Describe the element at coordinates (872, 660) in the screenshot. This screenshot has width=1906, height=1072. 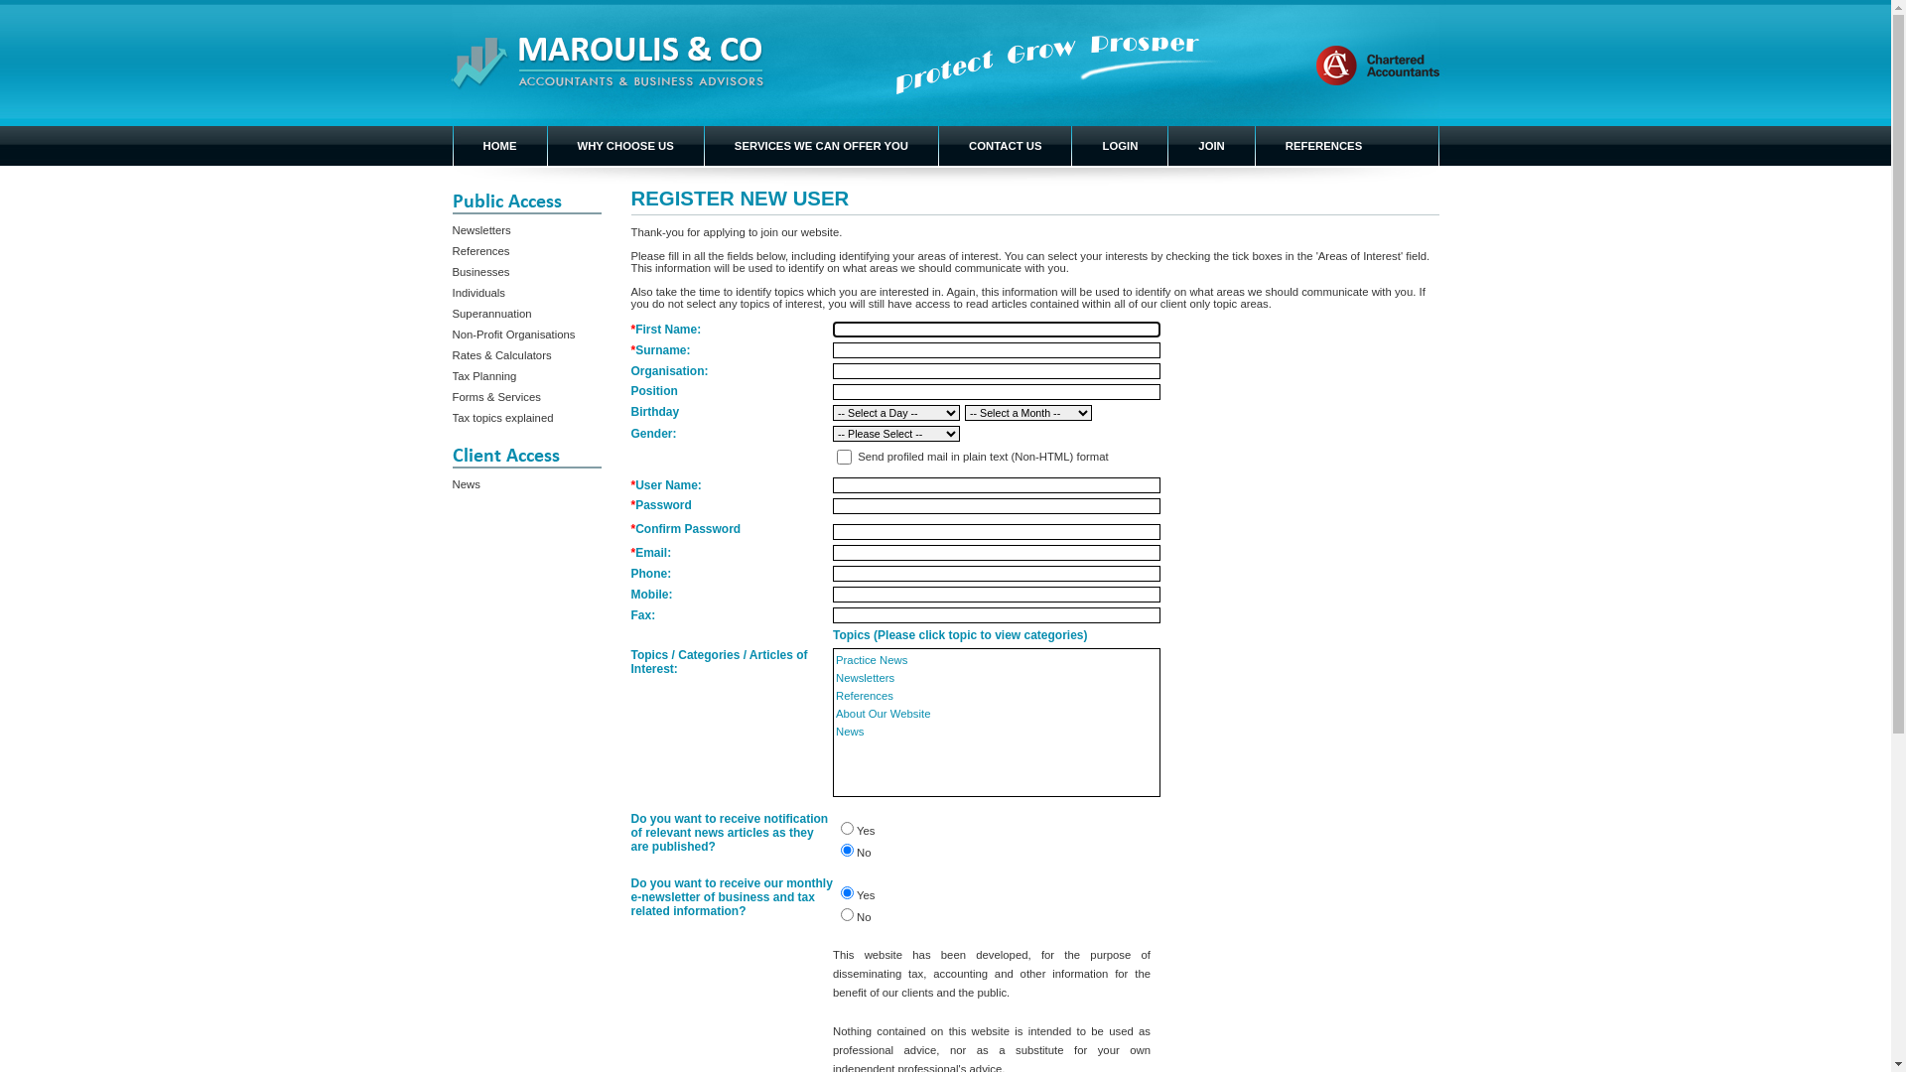
I see `Practice News` at that location.